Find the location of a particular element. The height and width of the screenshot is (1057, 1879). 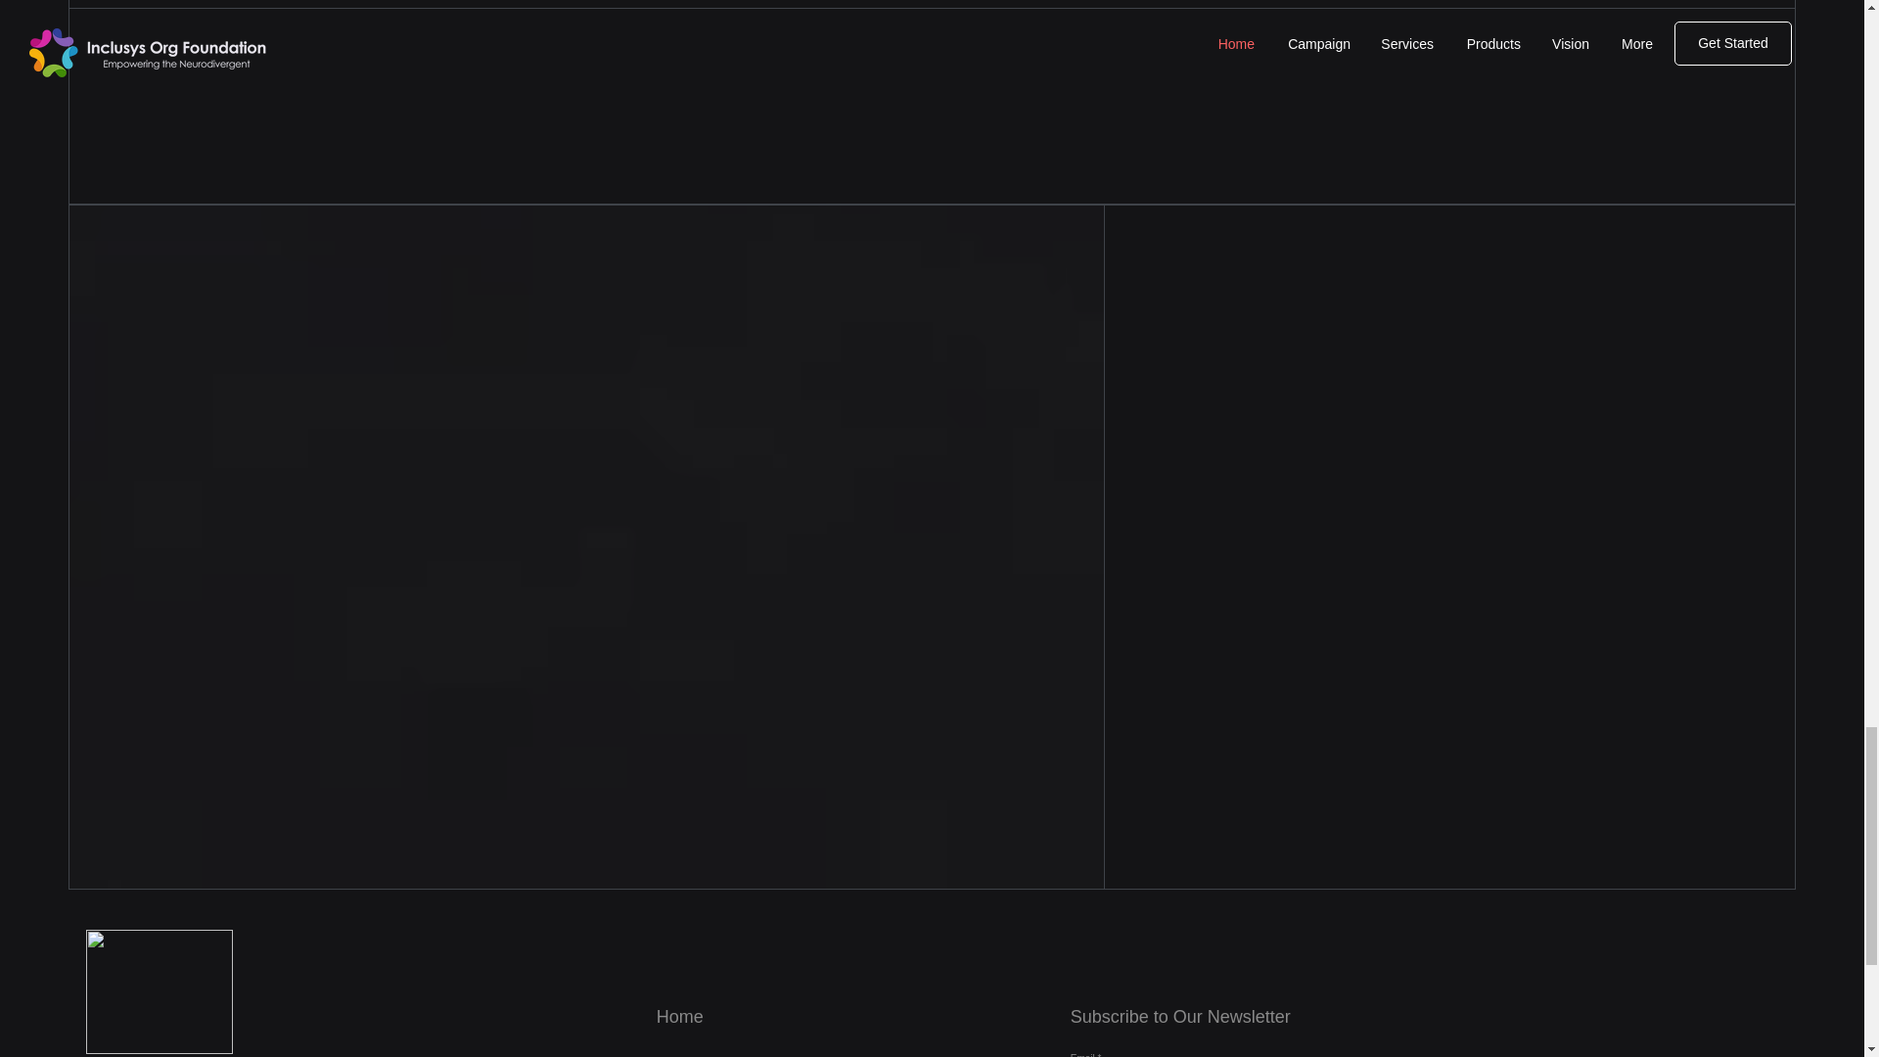

Home is located at coordinates (679, 1016).